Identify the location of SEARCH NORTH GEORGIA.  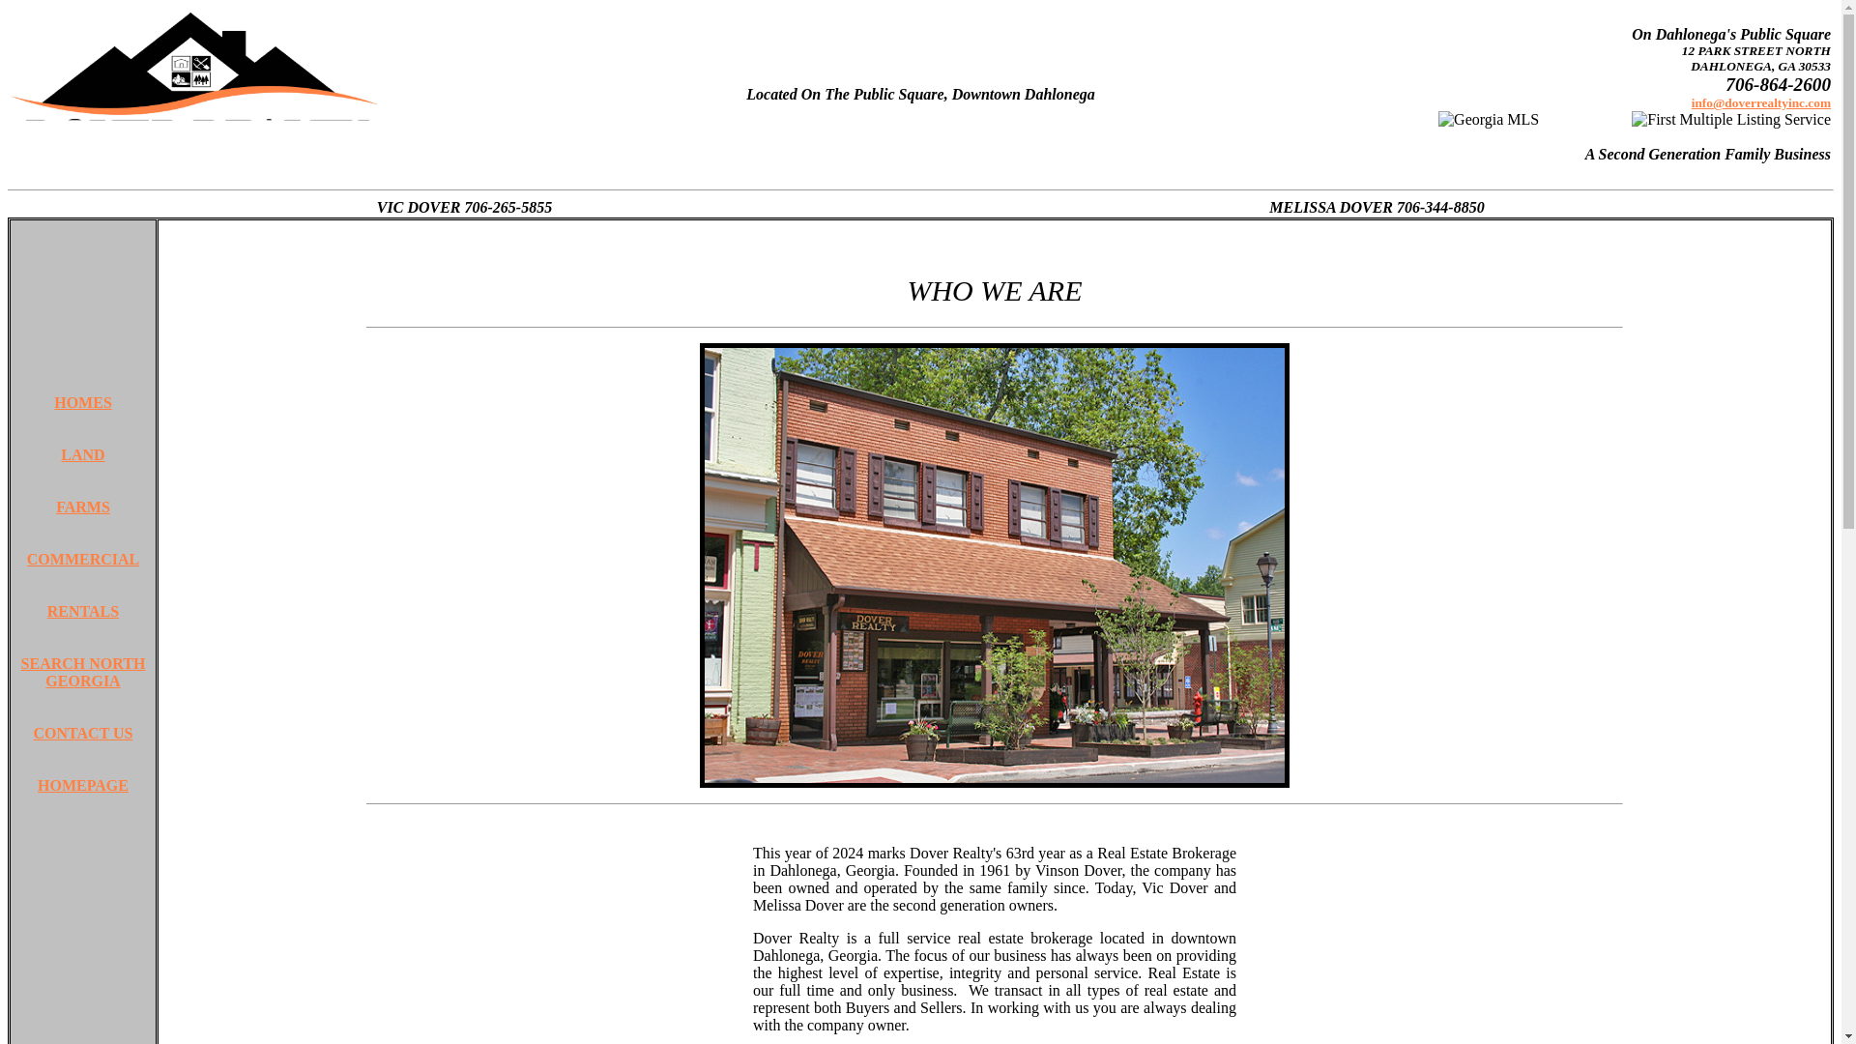
(83, 672).